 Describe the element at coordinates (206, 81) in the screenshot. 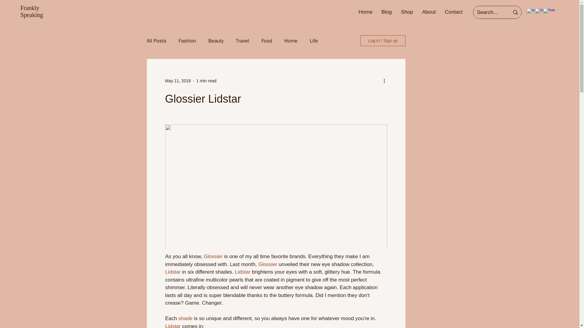

I see `1 min read` at that location.